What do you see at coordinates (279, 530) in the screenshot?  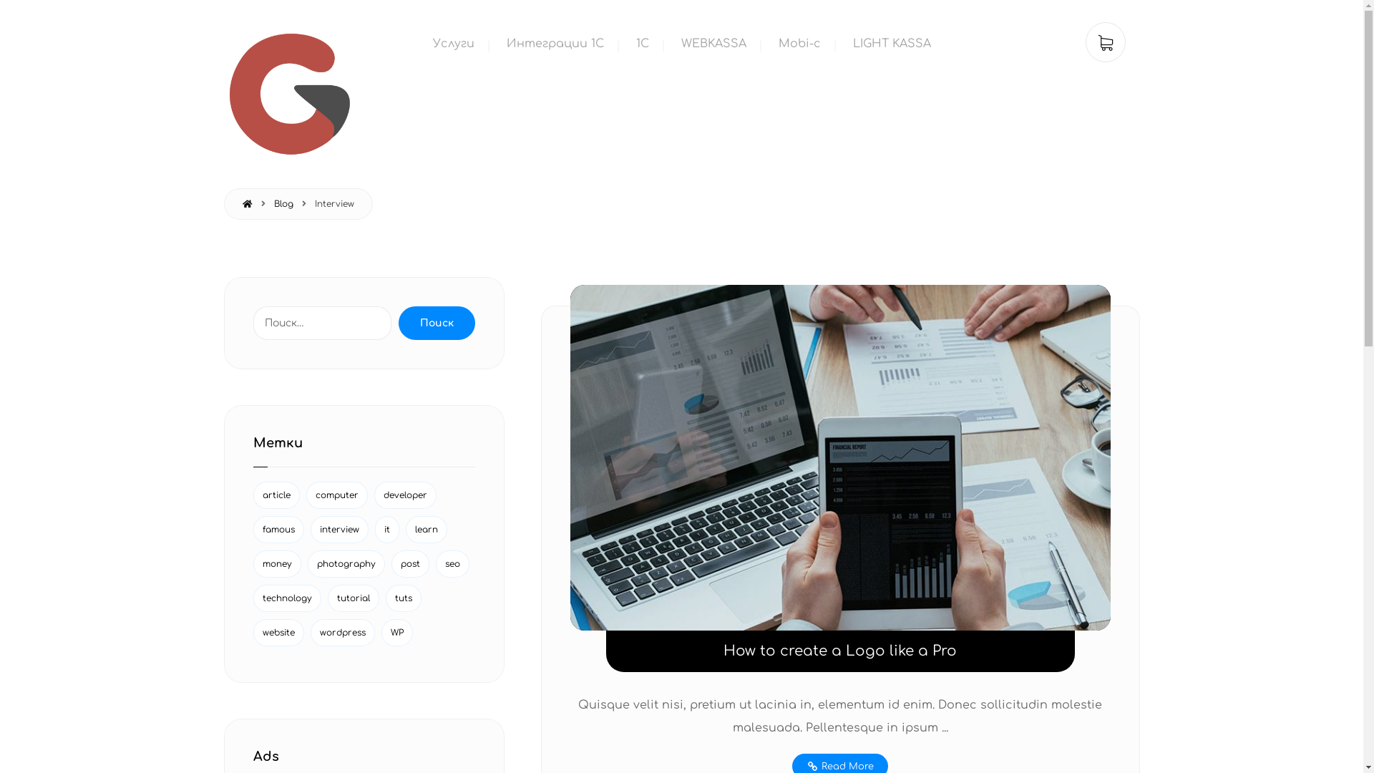 I see `famous` at bounding box center [279, 530].